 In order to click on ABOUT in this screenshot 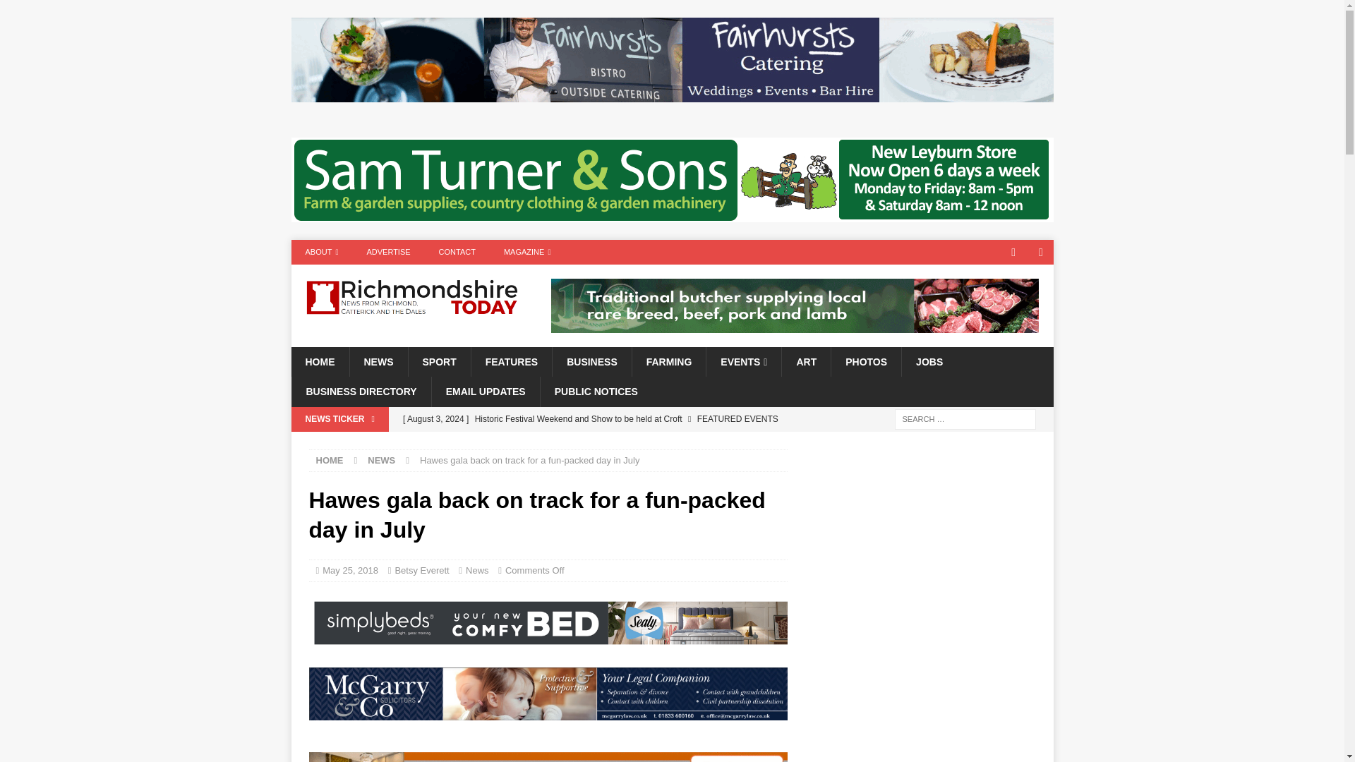, I will do `click(322, 252)`.